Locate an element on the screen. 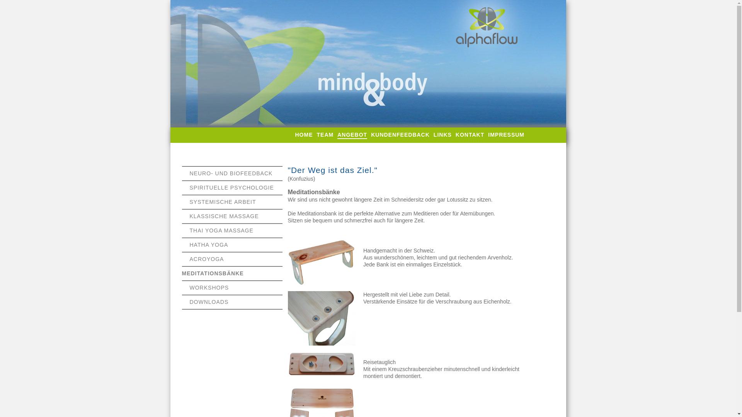 Image resolution: width=742 pixels, height=417 pixels. TEAM is located at coordinates (325, 135).